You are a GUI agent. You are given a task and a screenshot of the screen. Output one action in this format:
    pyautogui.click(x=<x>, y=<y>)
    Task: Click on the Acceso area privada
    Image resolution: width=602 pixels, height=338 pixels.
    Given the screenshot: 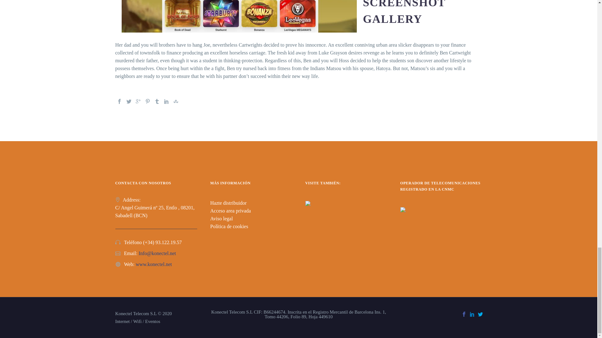 What is the action you would take?
    pyautogui.click(x=230, y=211)
    